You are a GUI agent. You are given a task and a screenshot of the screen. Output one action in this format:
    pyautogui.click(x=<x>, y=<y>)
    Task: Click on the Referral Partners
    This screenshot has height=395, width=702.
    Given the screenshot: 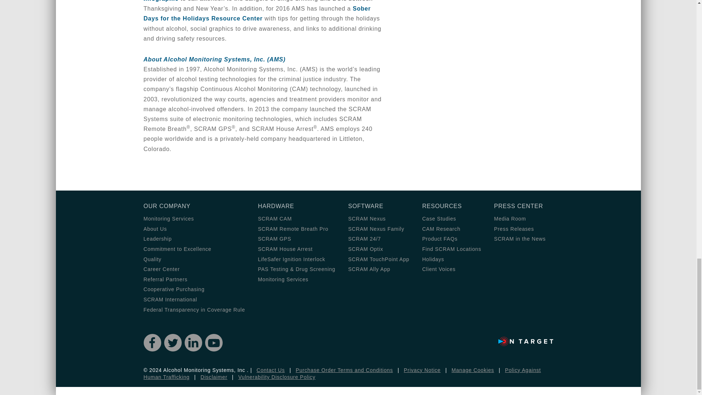 What is the action you would take?
    pyautogui.click(x=165, y=279)
    